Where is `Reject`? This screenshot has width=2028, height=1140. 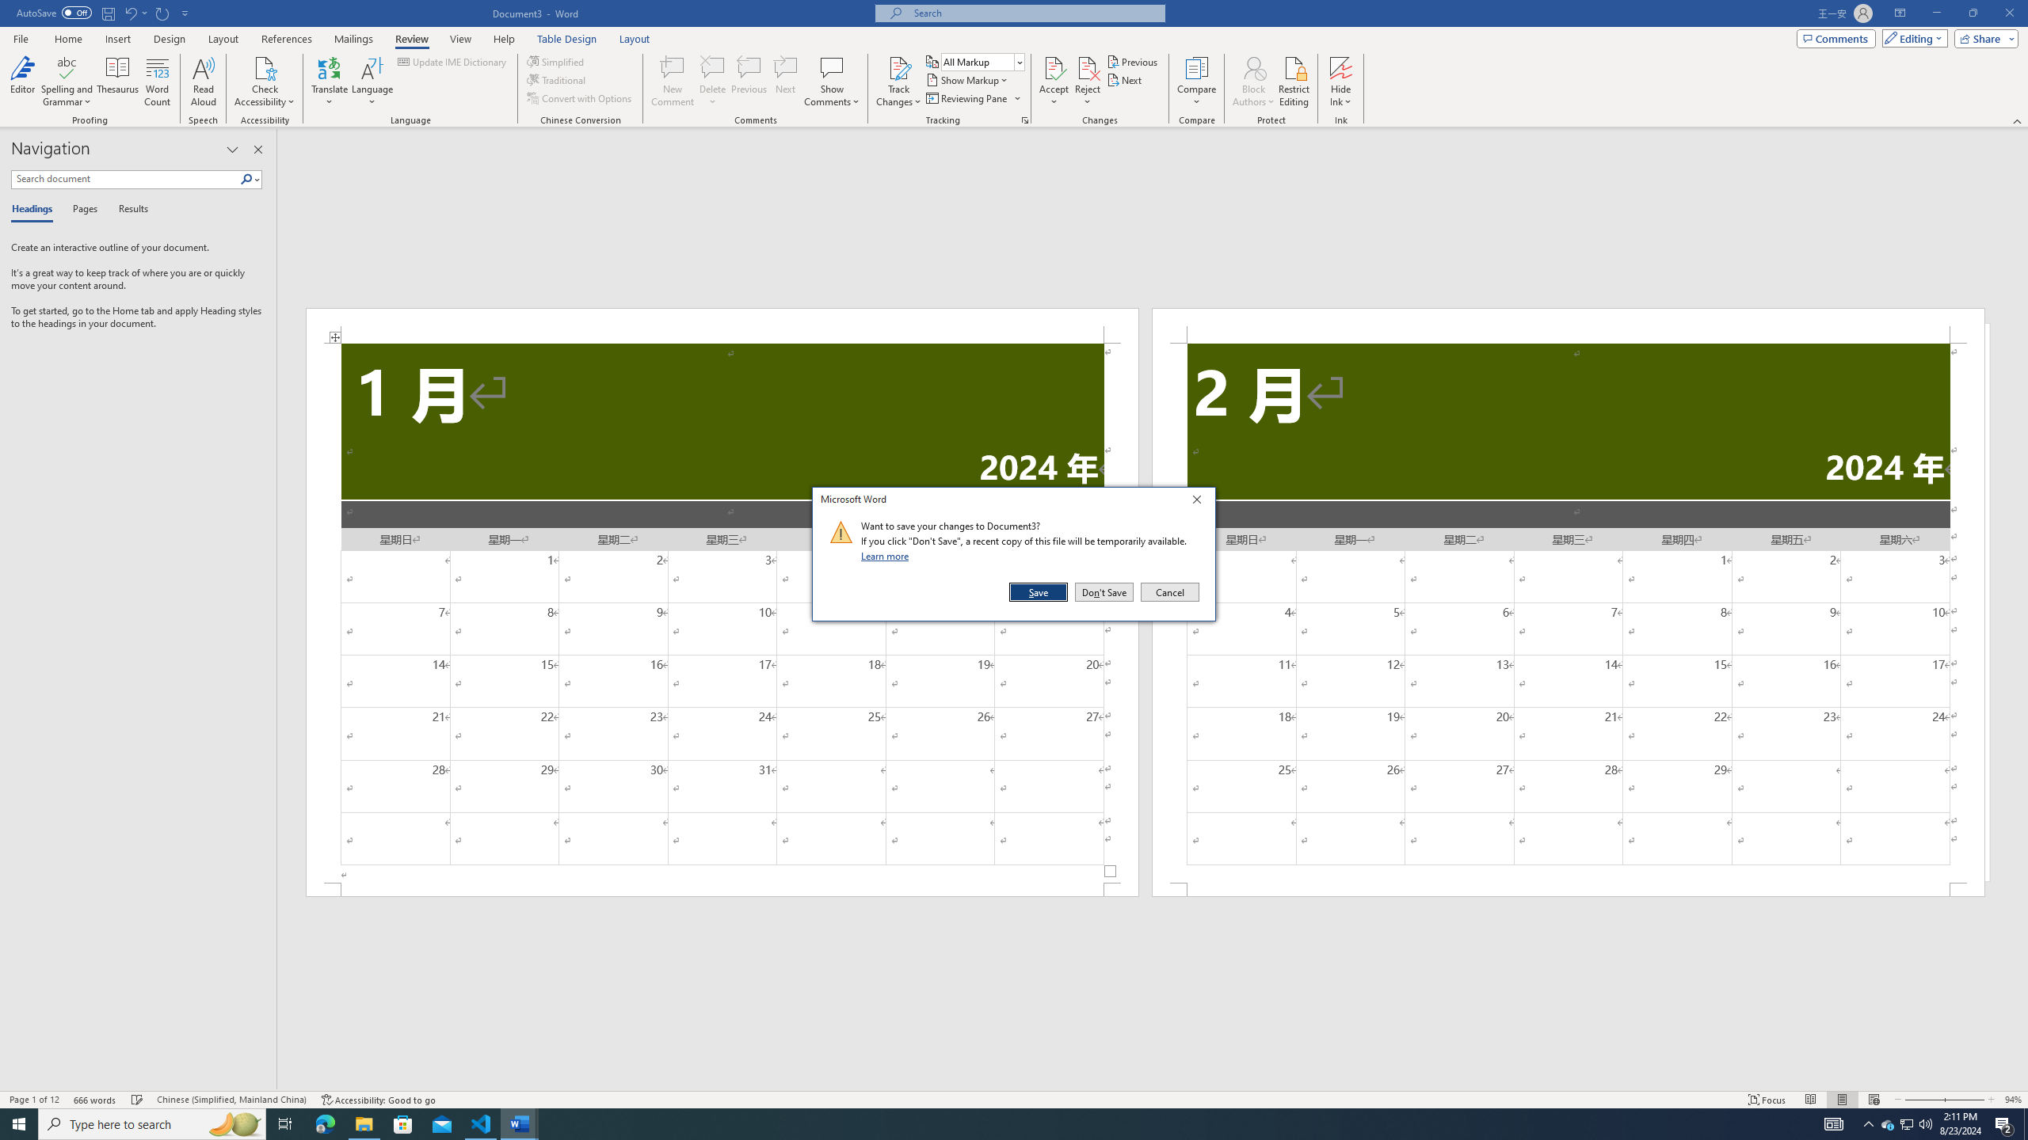 Reject is located at coordinates (1088, 82).